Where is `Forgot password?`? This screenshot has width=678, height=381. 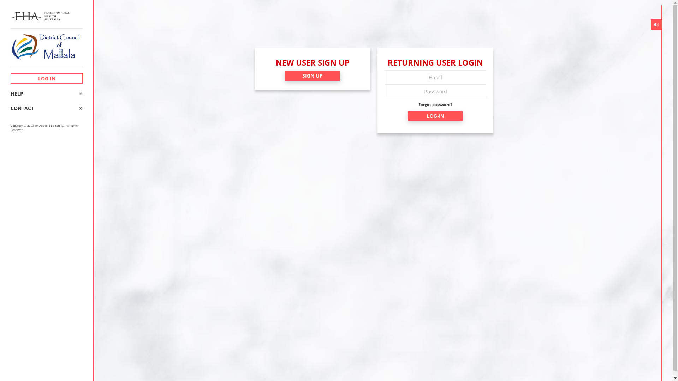 Forgot password? is located at coordinates (435, 105).